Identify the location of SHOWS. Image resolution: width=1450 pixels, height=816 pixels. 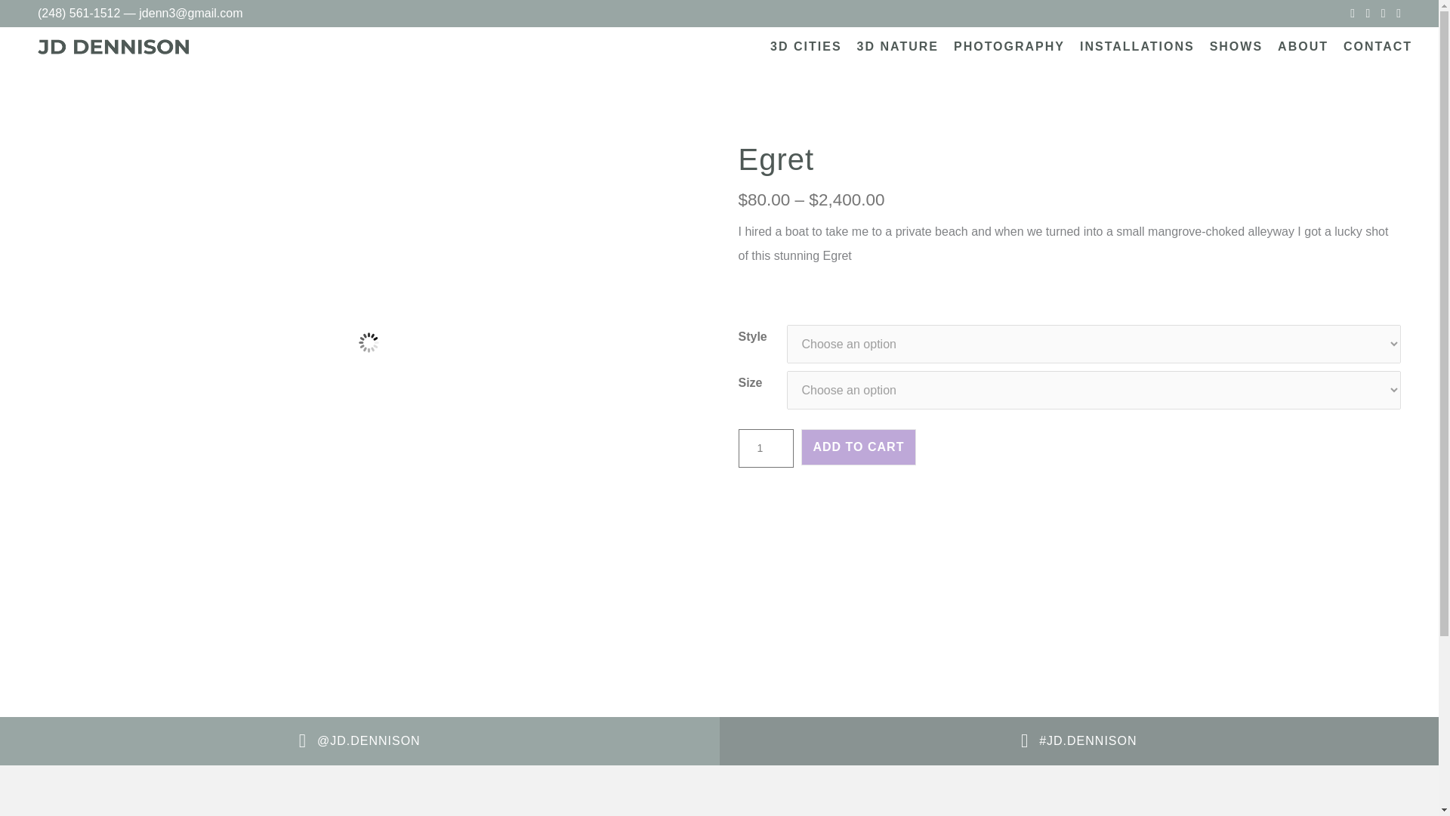
(1236, 46).